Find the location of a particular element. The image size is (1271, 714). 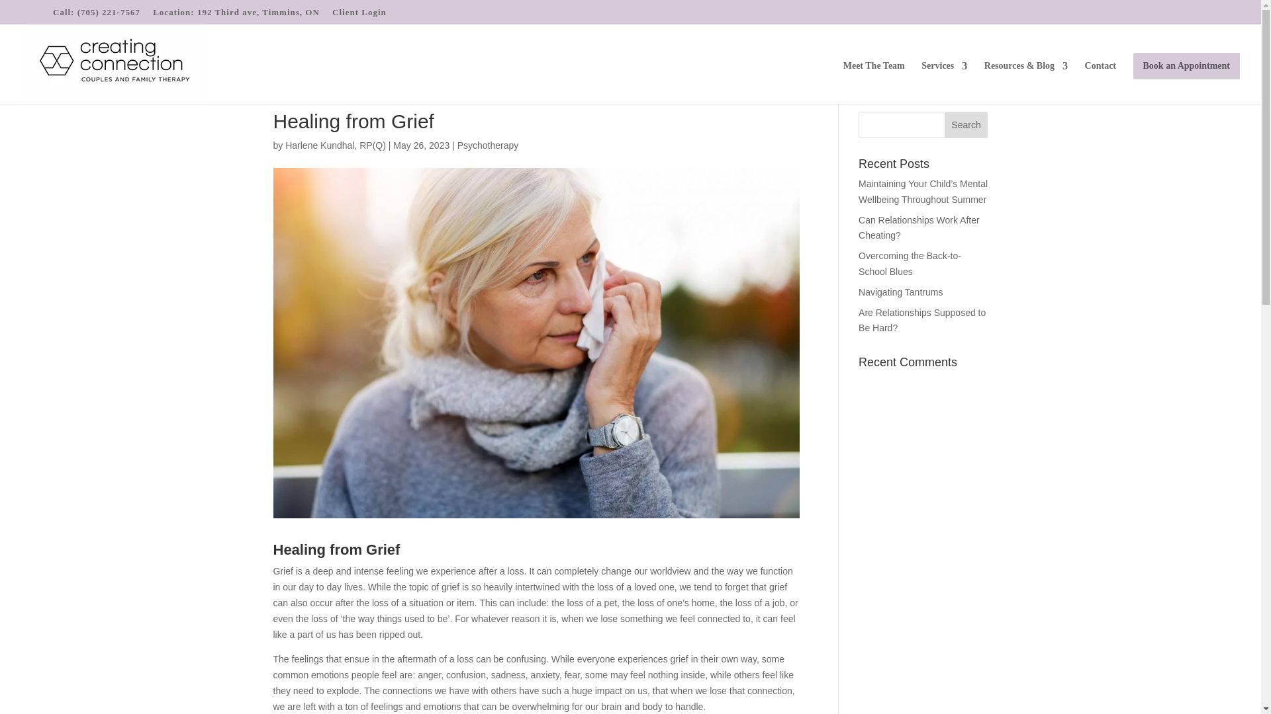

Can Relationships Work After Cheating? is located at coordinates (919, 228).